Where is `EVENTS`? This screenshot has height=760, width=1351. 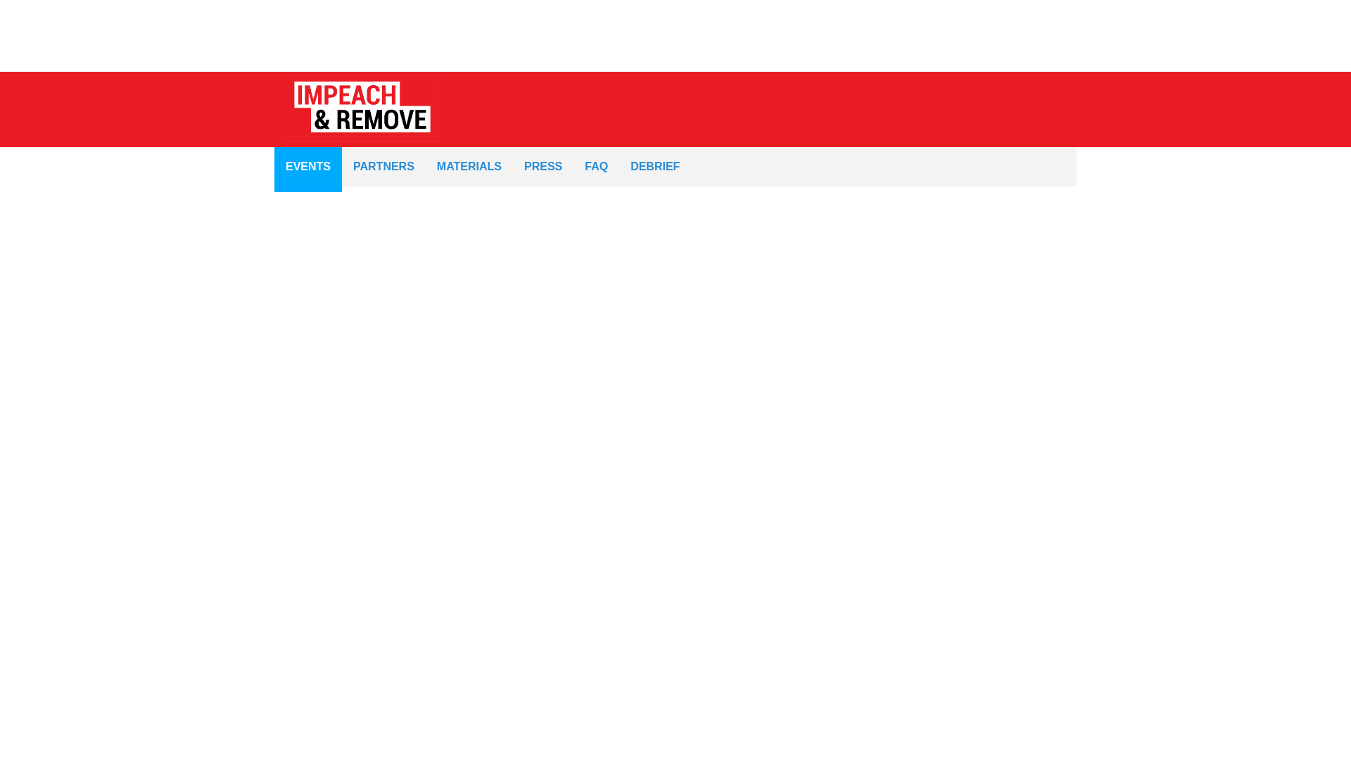
EVENTS is located at coordinates (308, 166).